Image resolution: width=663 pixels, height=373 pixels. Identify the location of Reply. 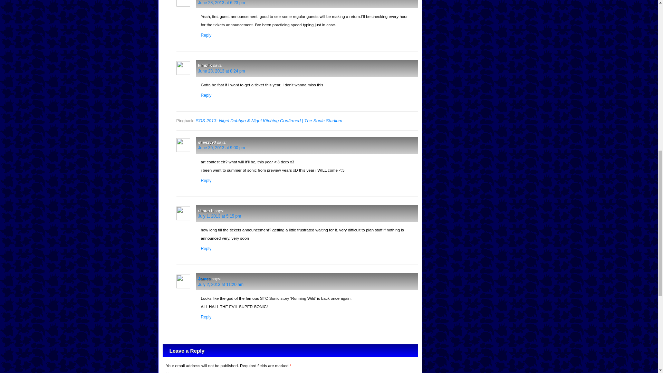
(206, 35).